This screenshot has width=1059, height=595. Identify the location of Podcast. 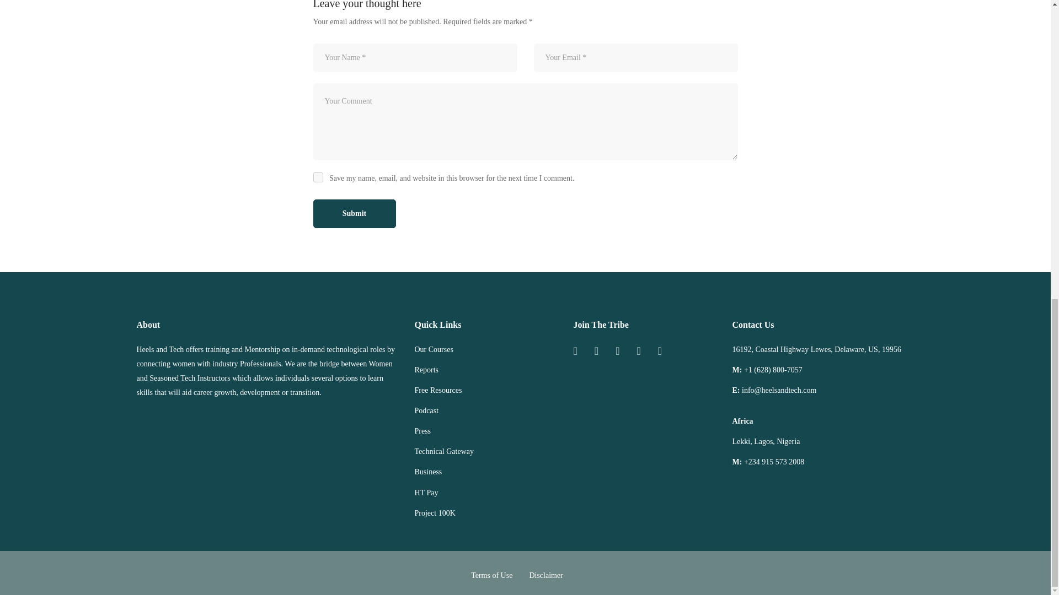
(427, 411).